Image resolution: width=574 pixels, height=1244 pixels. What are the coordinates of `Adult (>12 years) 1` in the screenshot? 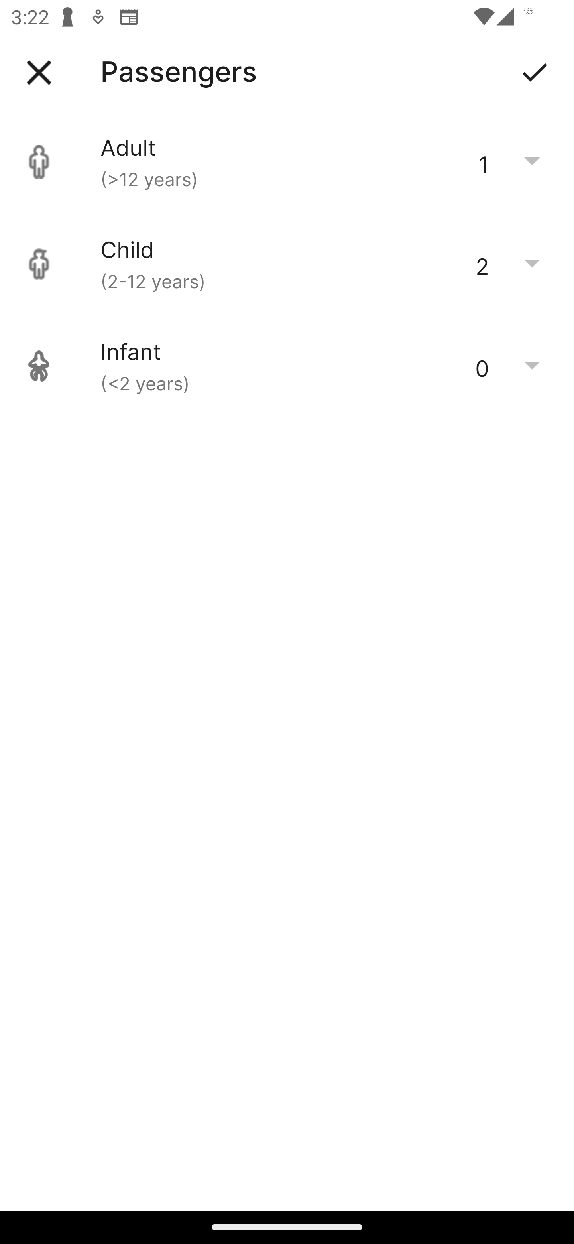 It's located at (287, 162).